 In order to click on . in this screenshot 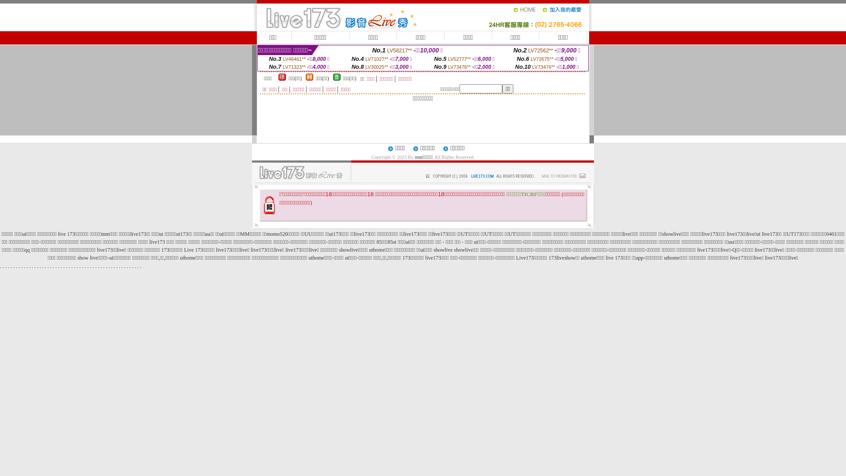, I will do `click(64, 266)`.